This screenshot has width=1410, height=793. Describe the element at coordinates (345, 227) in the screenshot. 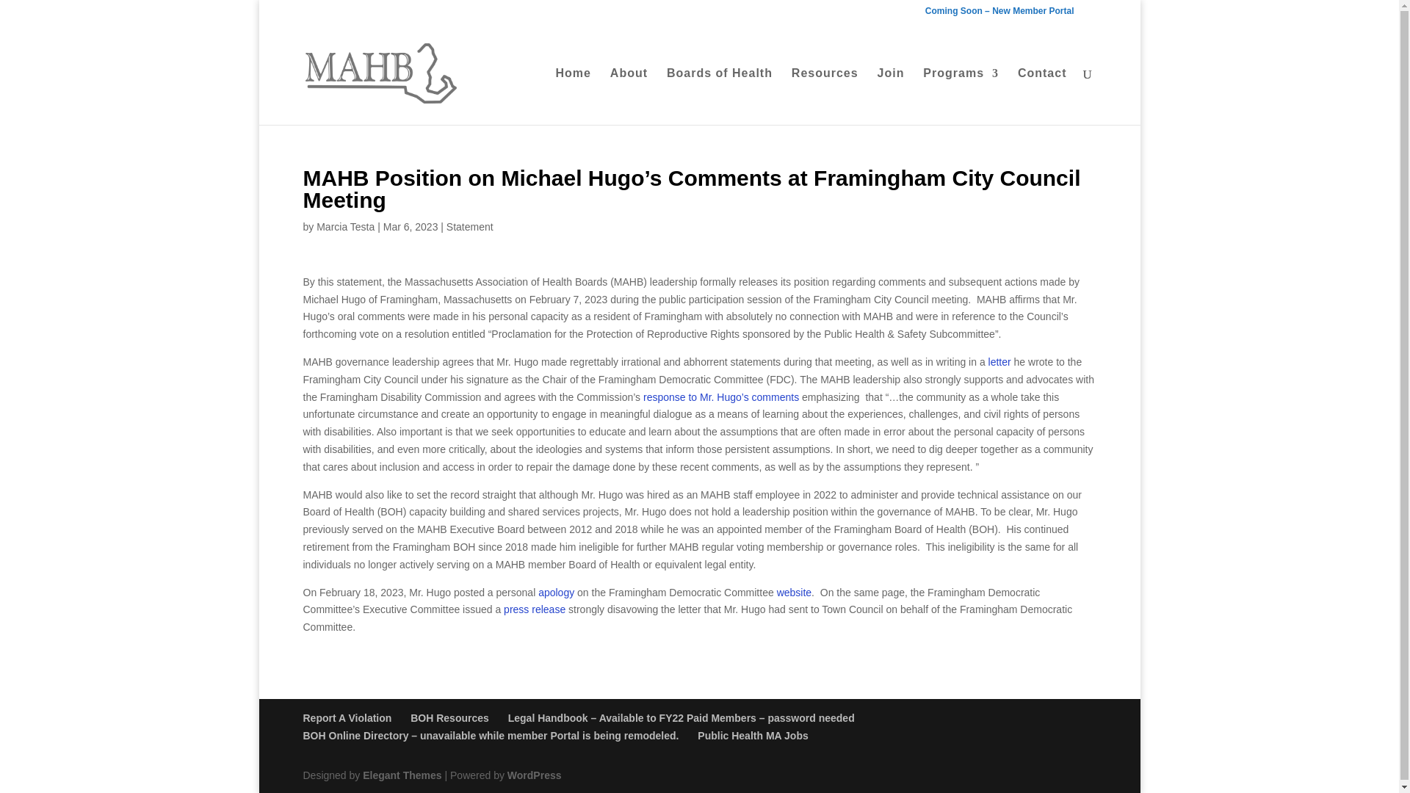

I see `Posts by Marcia Testa` at that location.